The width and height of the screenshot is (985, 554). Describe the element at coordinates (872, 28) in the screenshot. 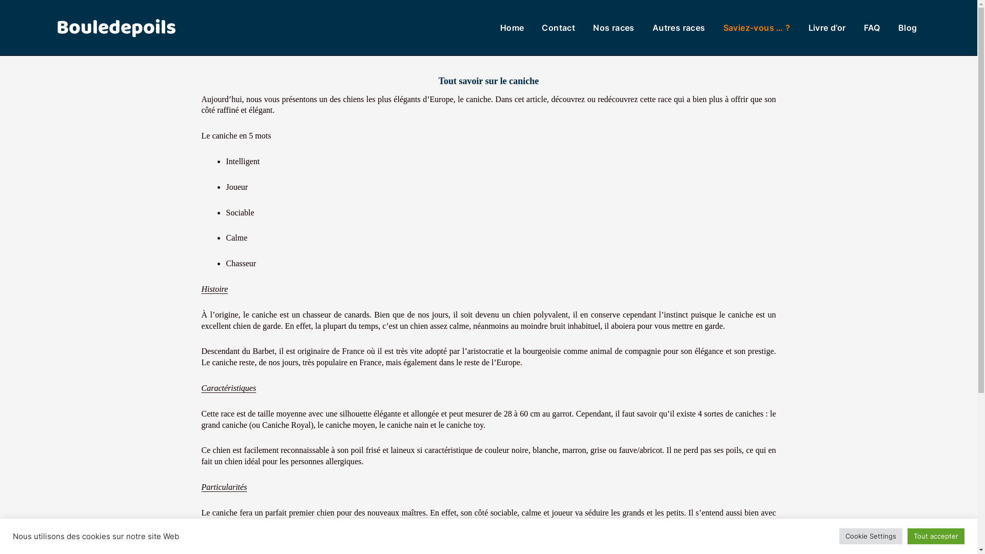

I see `FAQ` at that location.